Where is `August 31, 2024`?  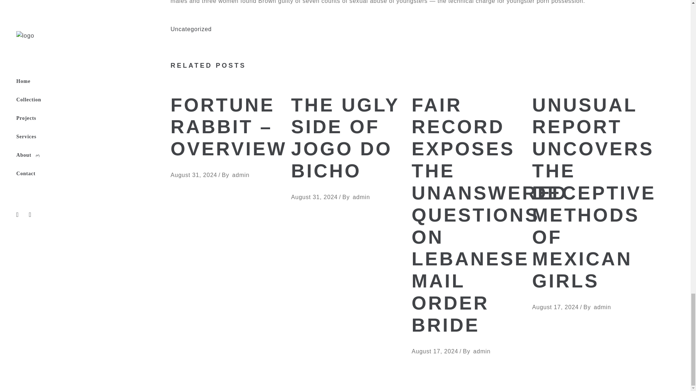
August 31, 2024 is located at coordinates (194, 175).